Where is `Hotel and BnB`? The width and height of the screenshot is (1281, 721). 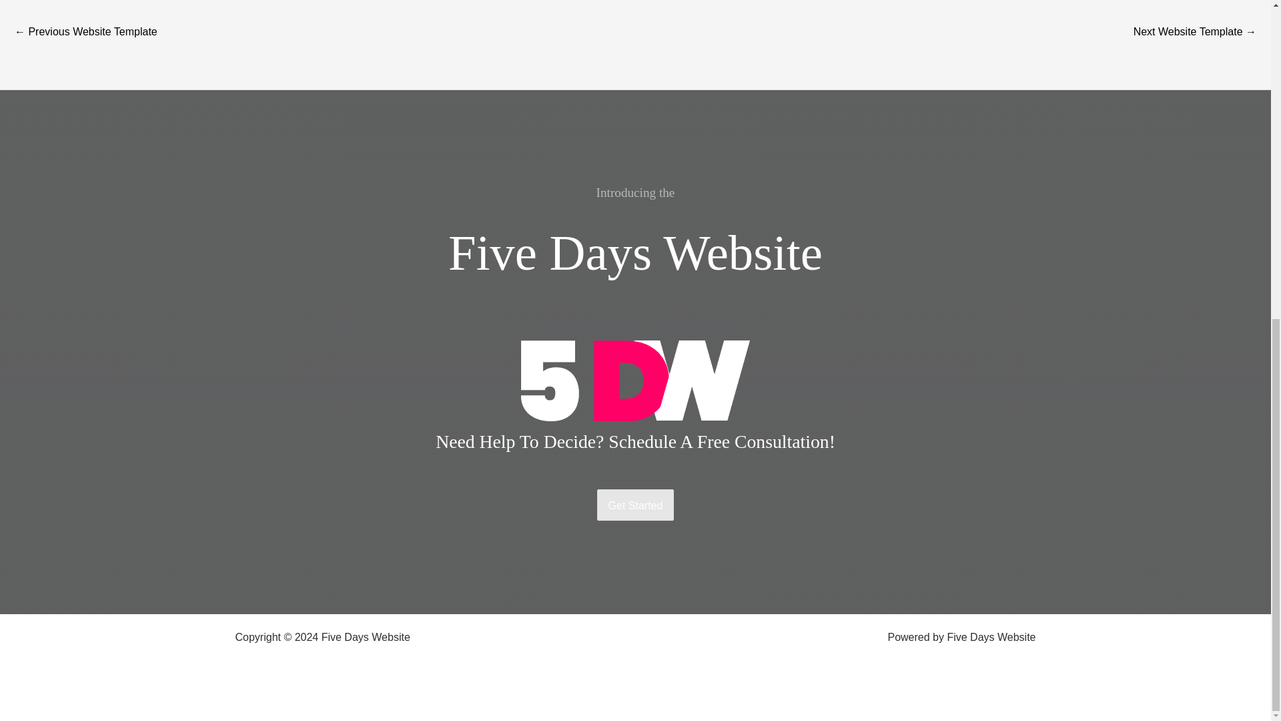
Hotel and BnB is located at coordinates (85, 33).